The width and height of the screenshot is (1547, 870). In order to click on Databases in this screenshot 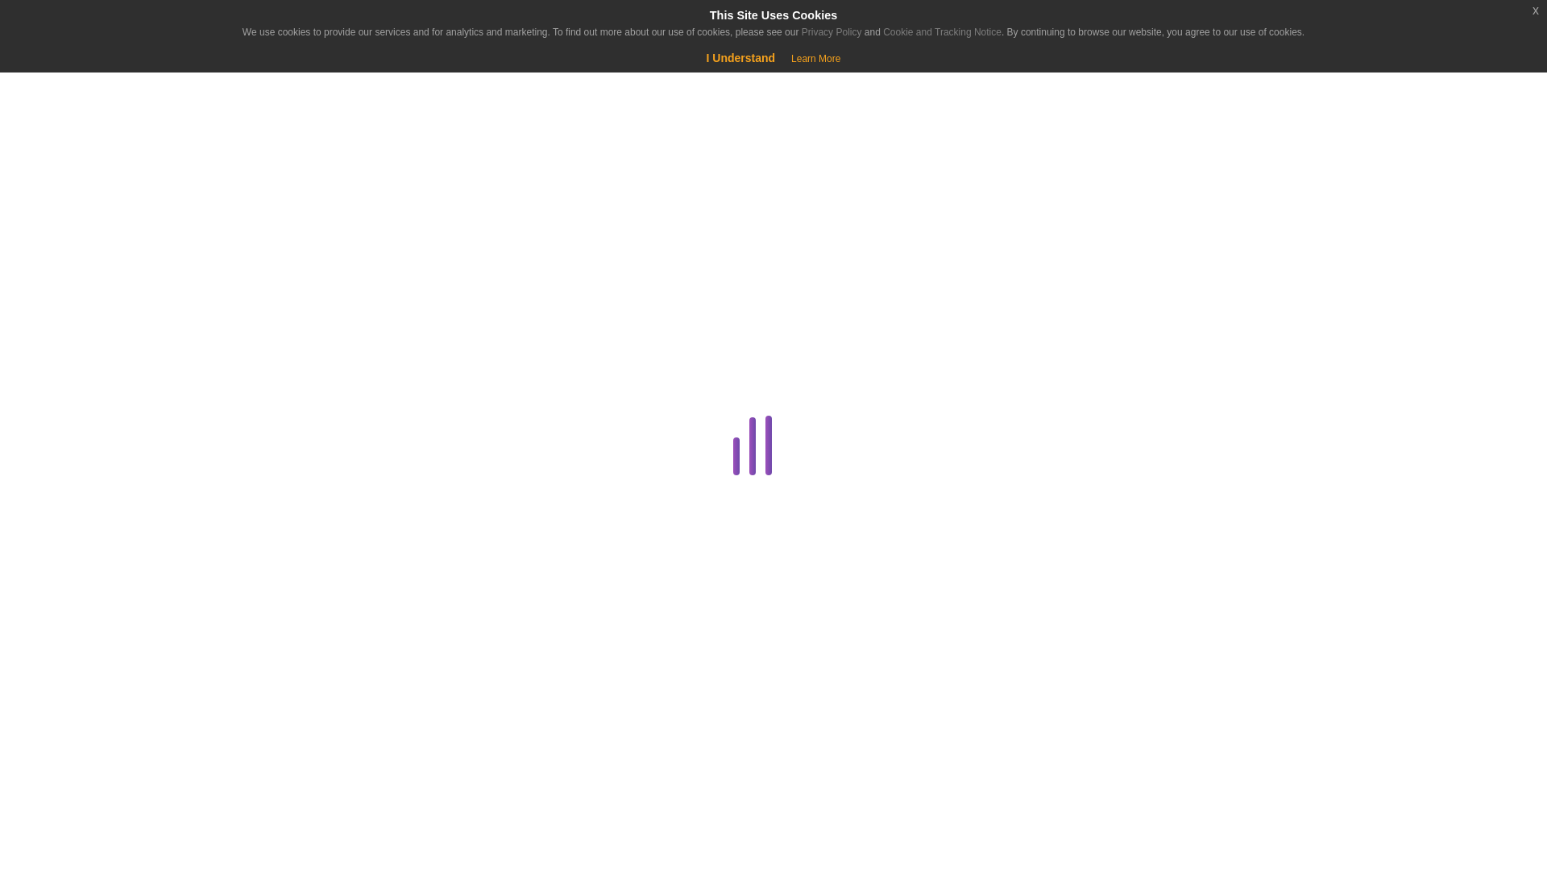, I will do `click(299, 487)`.